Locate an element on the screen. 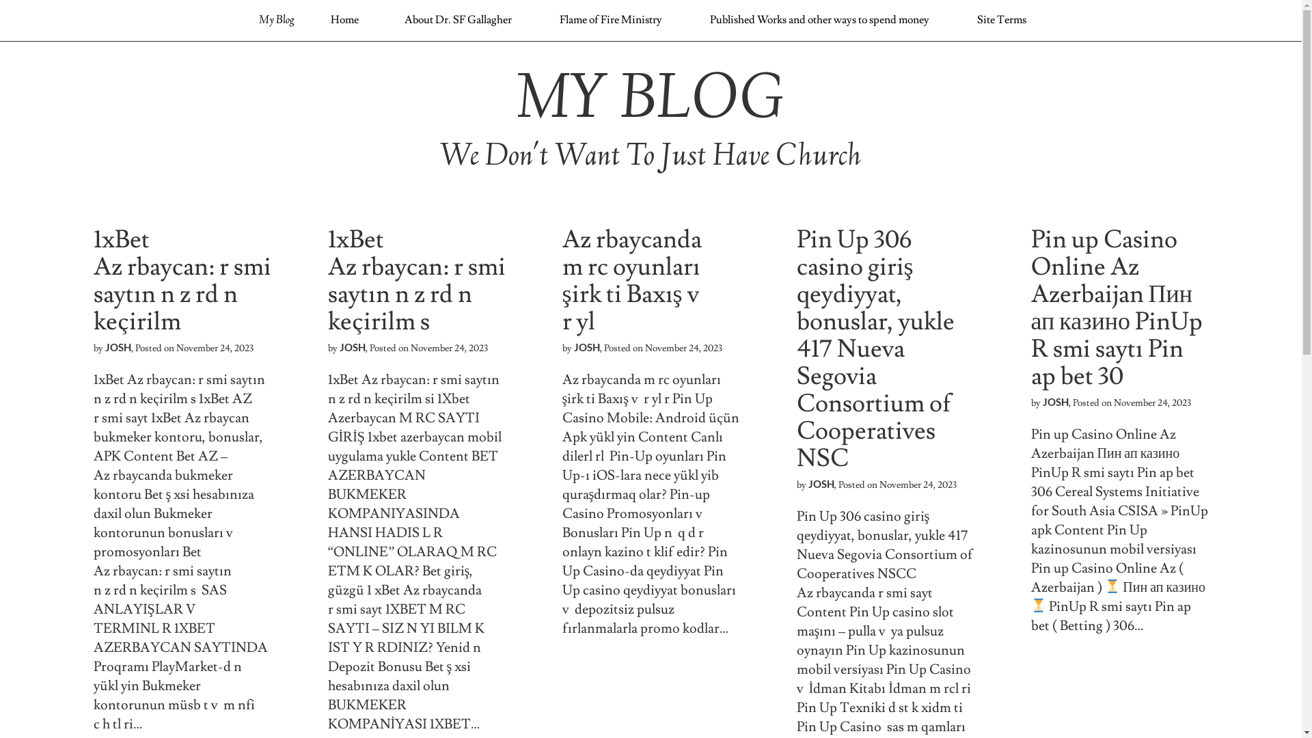 This screenshot has width=1312, height=738. Home is located at coordinates (344, 20).